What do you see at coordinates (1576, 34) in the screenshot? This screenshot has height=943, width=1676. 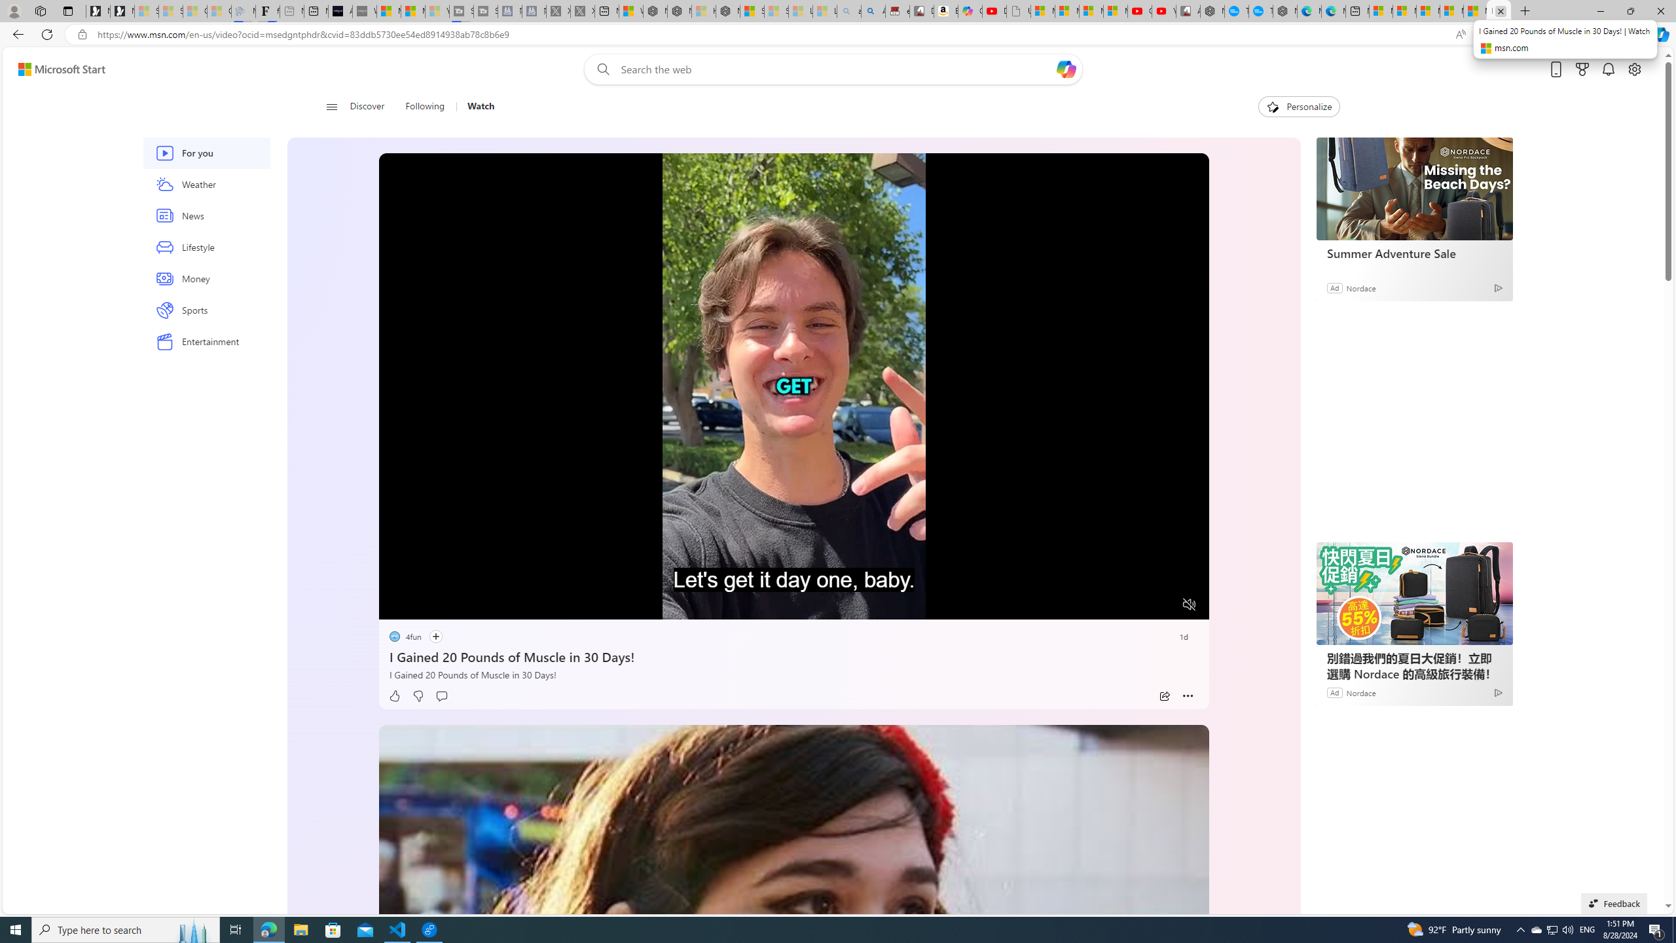 I see `Collections` at bounding box center [1576, 34].